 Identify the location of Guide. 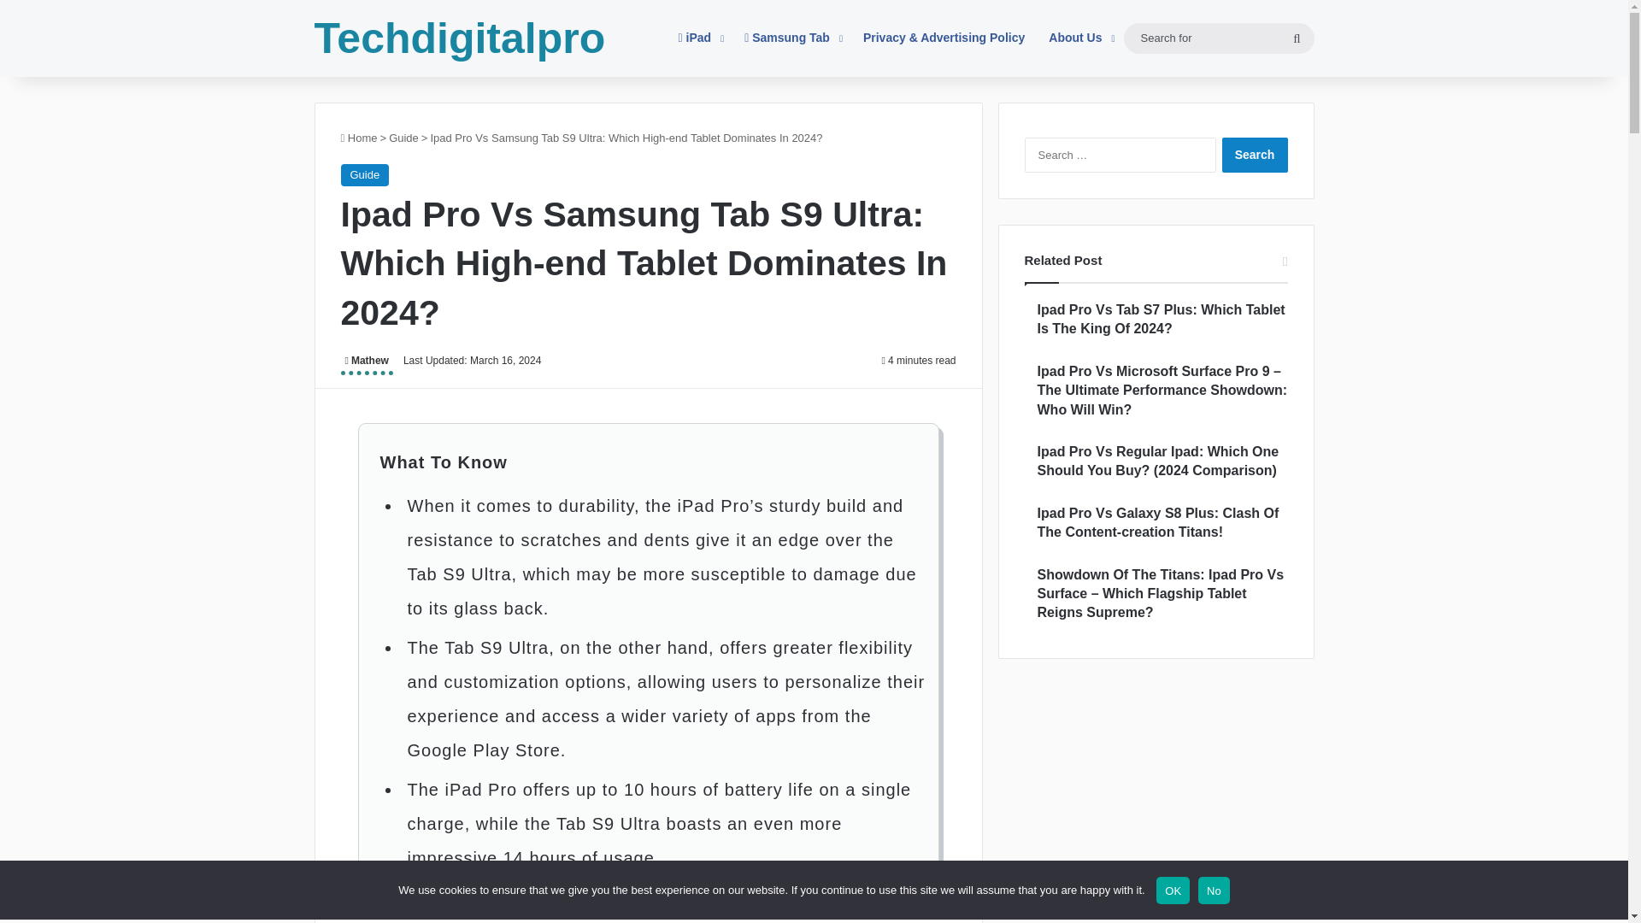
(364, 175).